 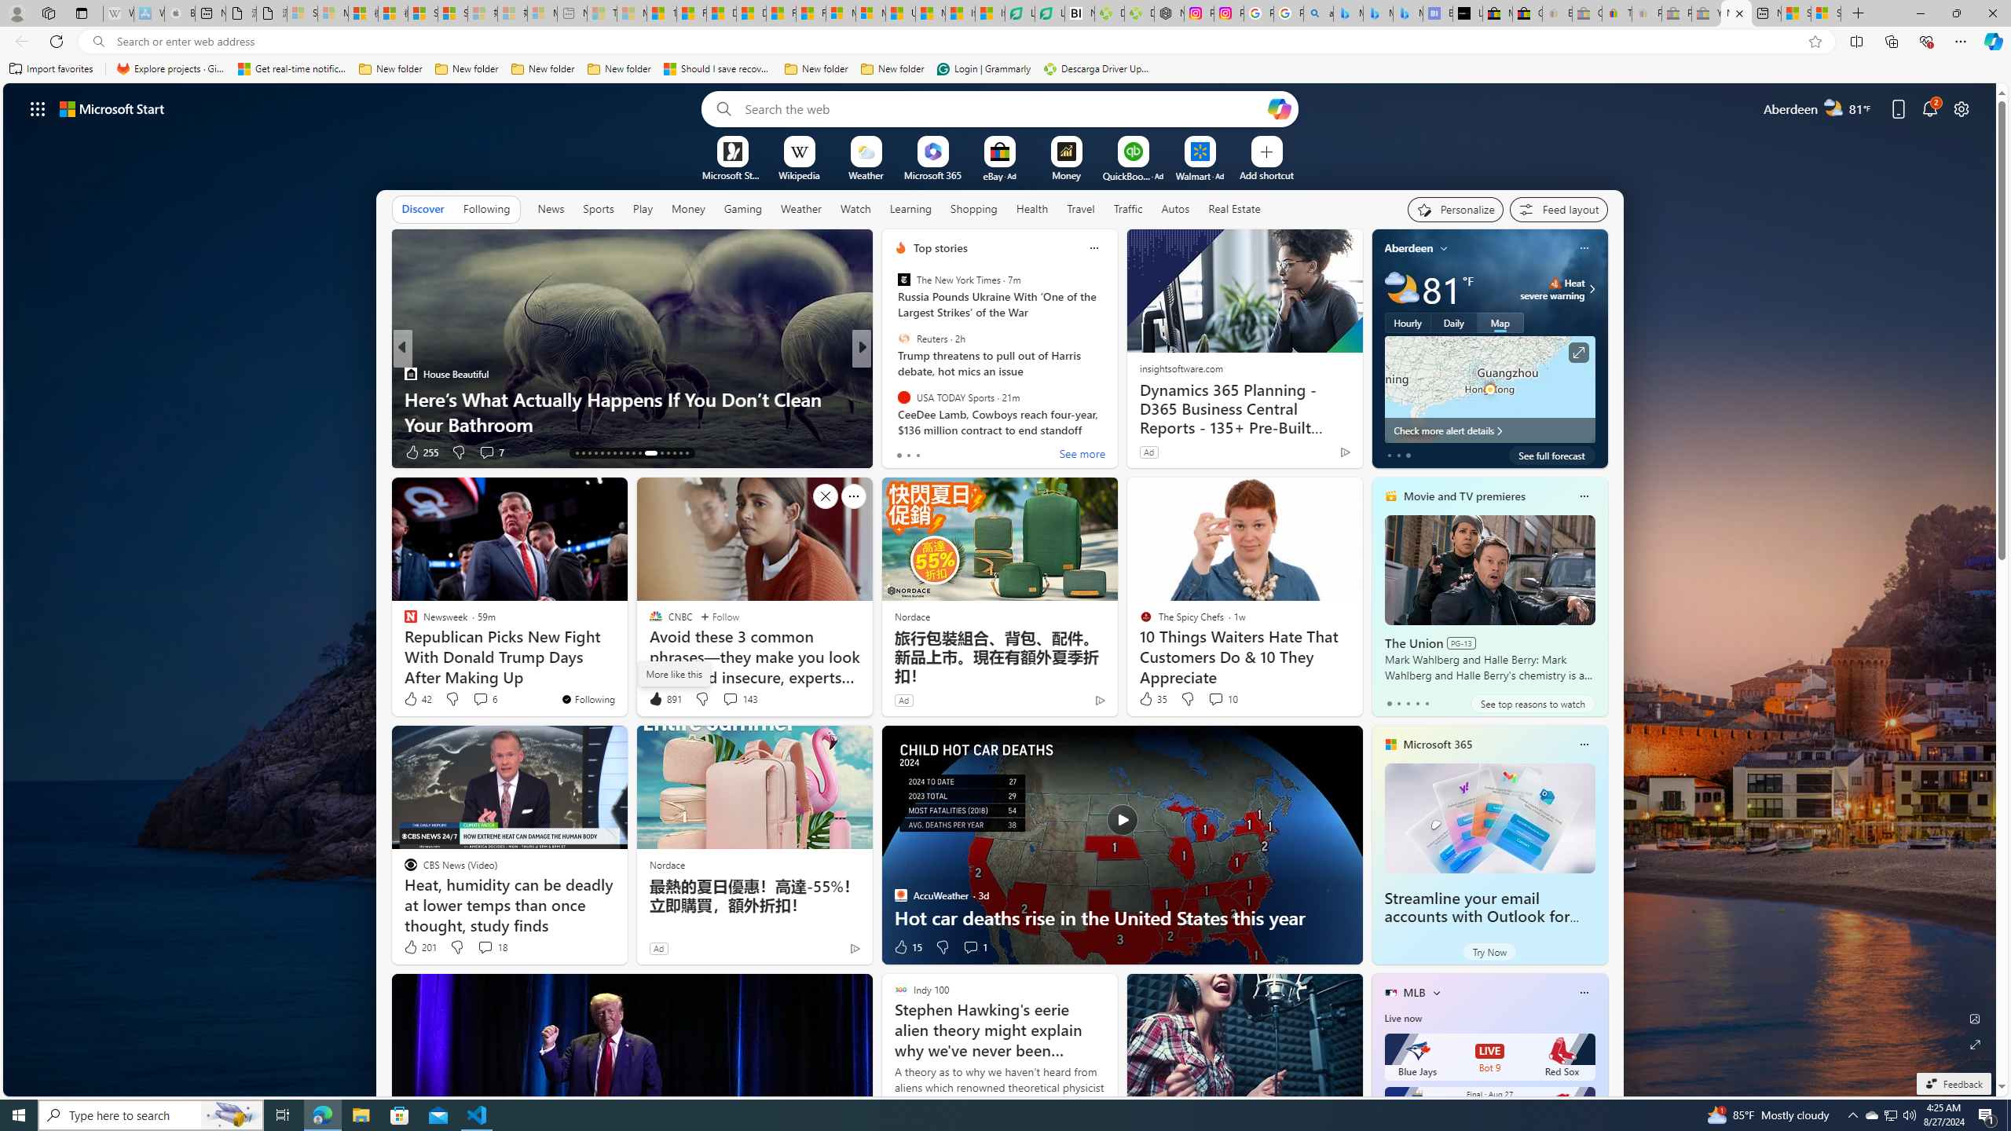 I want to click on 42 Like, so click(x=417, y=699).